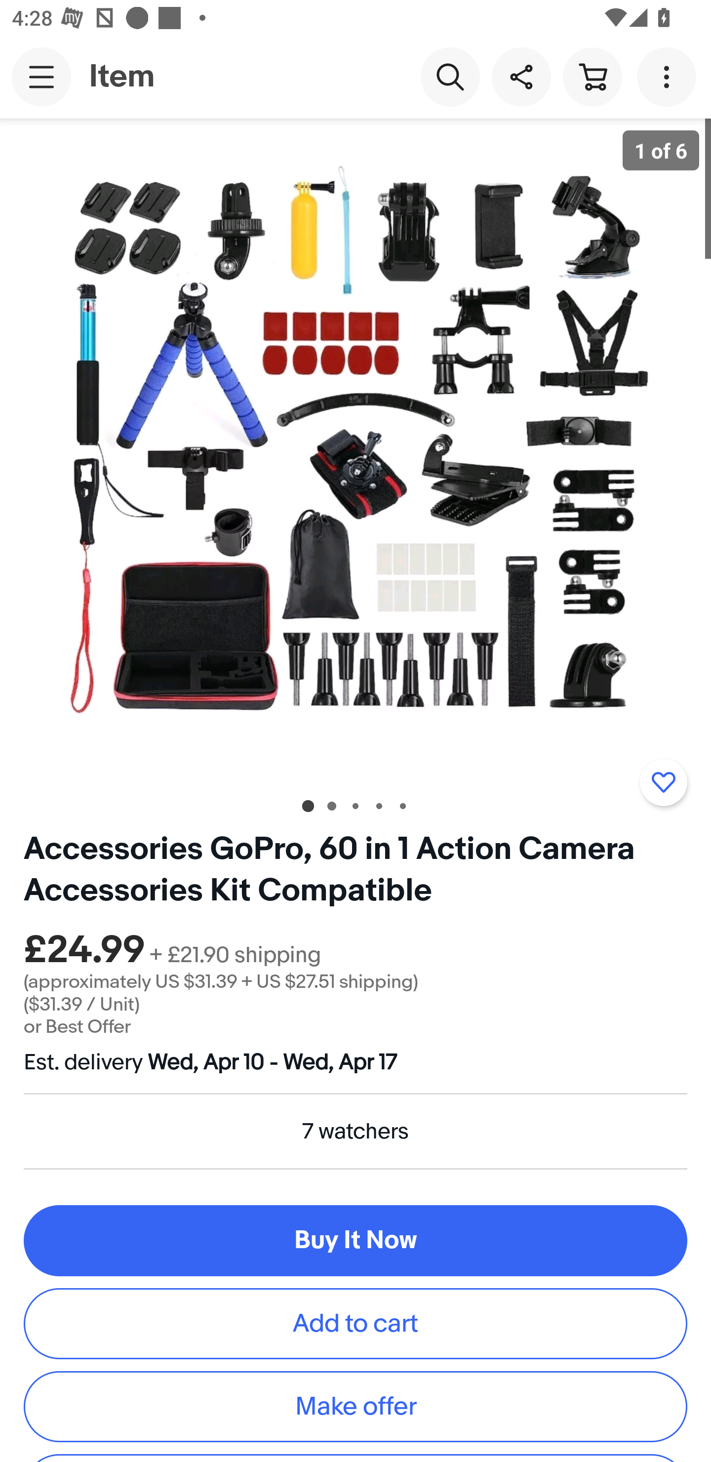 The width and height of the screenshot is (711, 1462). Describe the element at coordinates (41, 77) in the screenshot. I see `Main navigation, open` at that location.